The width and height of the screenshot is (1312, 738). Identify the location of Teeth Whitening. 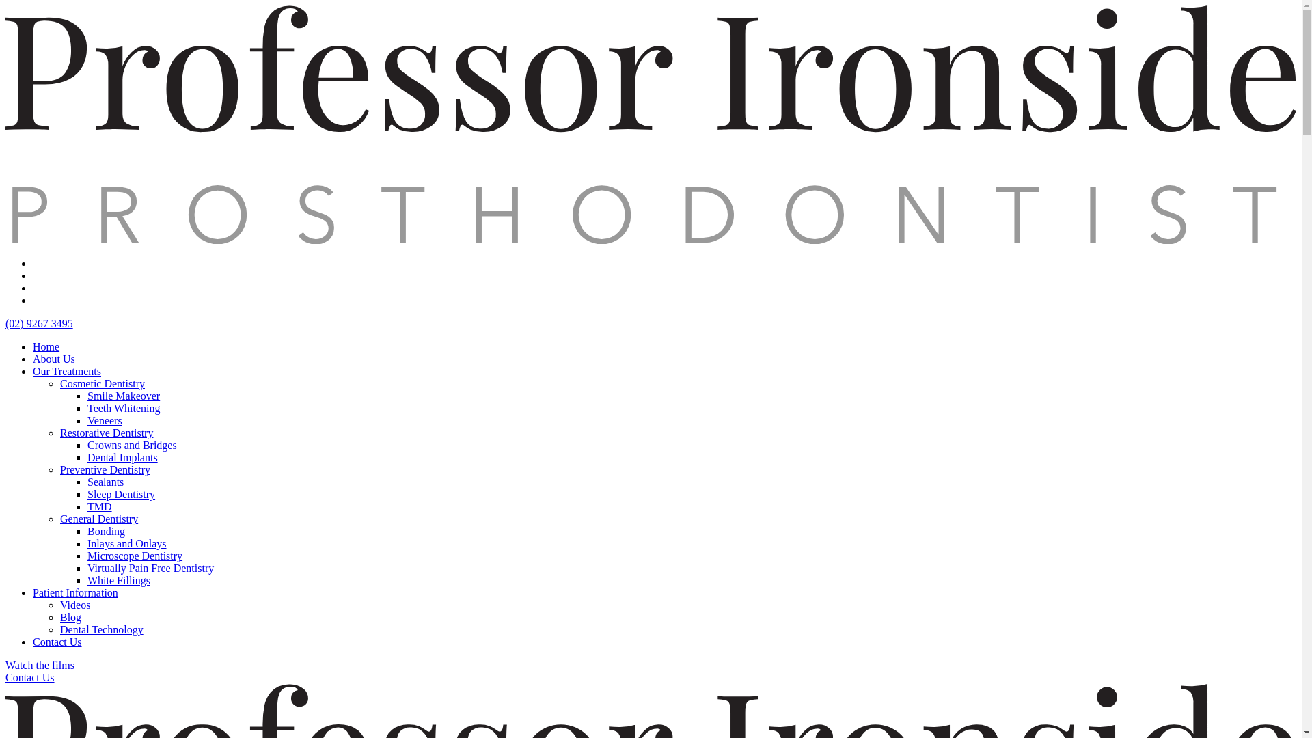
(124, 409).